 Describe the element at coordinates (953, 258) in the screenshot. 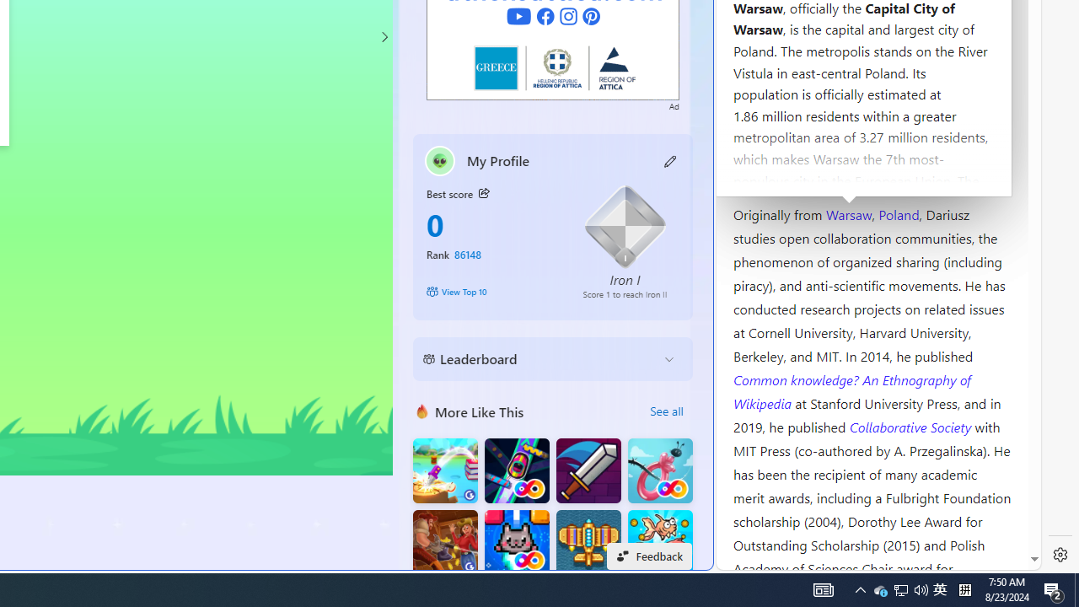

I see `Actions for this site` at that location.